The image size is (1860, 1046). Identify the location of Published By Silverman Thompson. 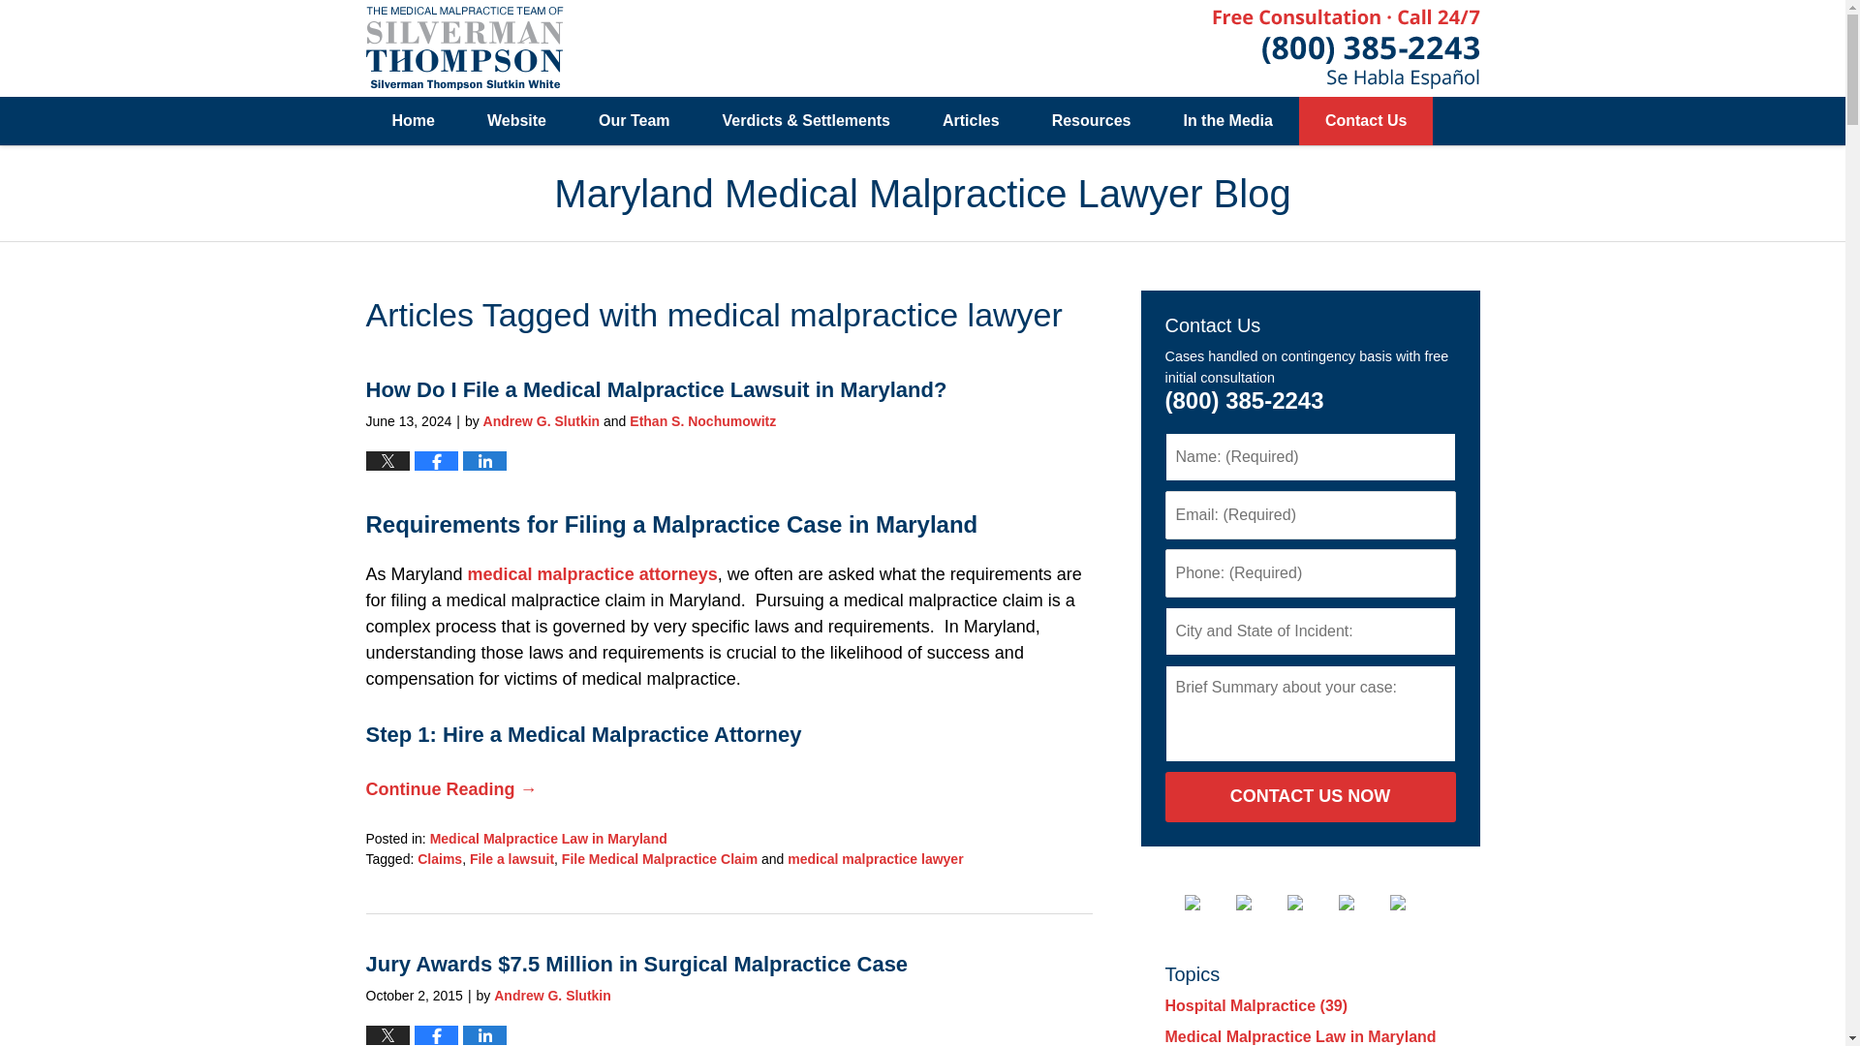
(1347, 46).